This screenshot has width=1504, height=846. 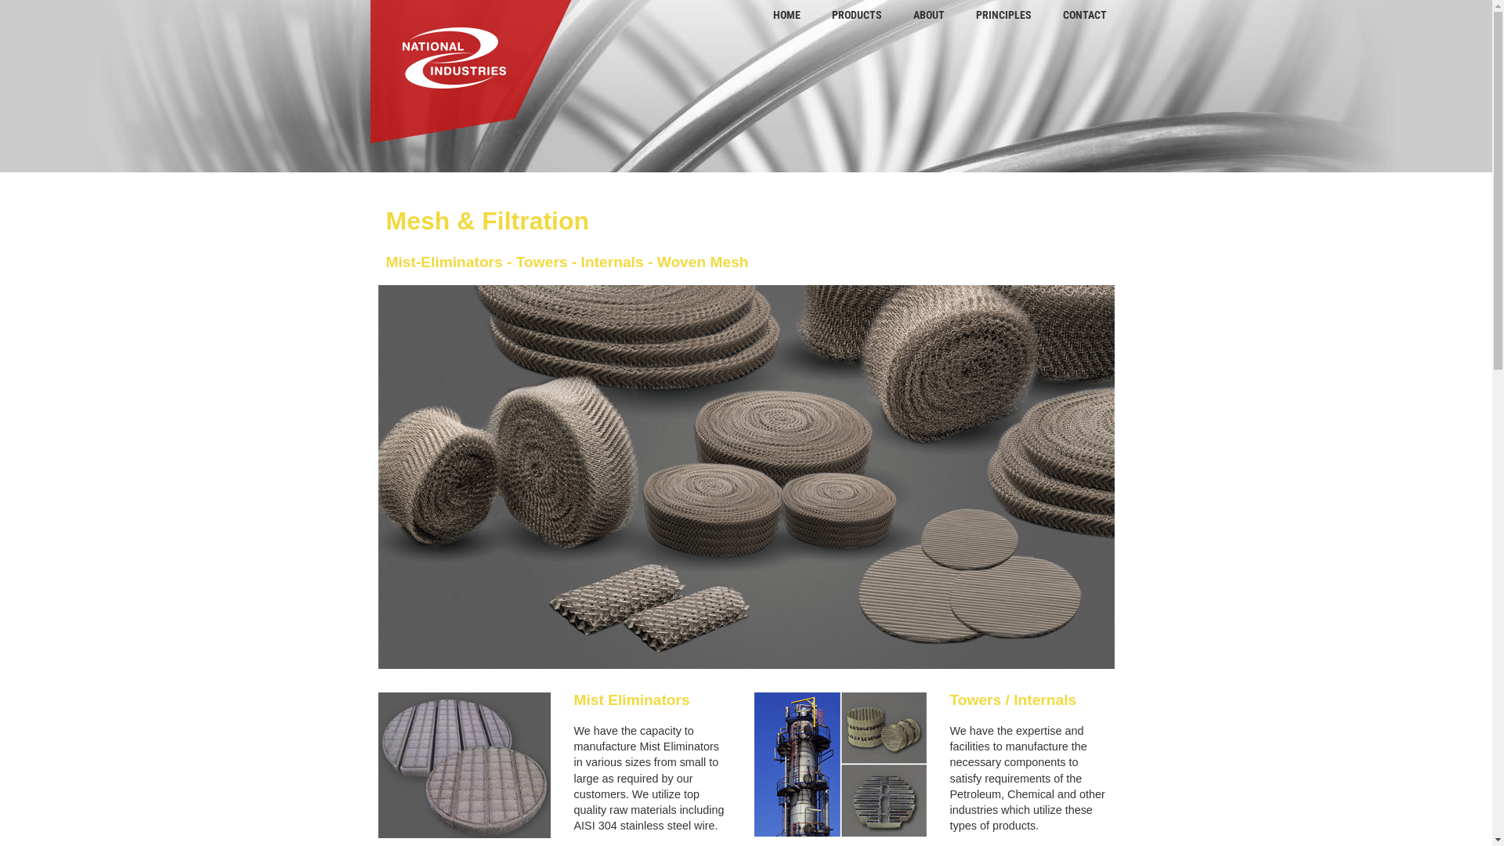 What do you see at coordinates (786, 16) in the screenshot?
I see `HOME` at bounding box center [786, 16].